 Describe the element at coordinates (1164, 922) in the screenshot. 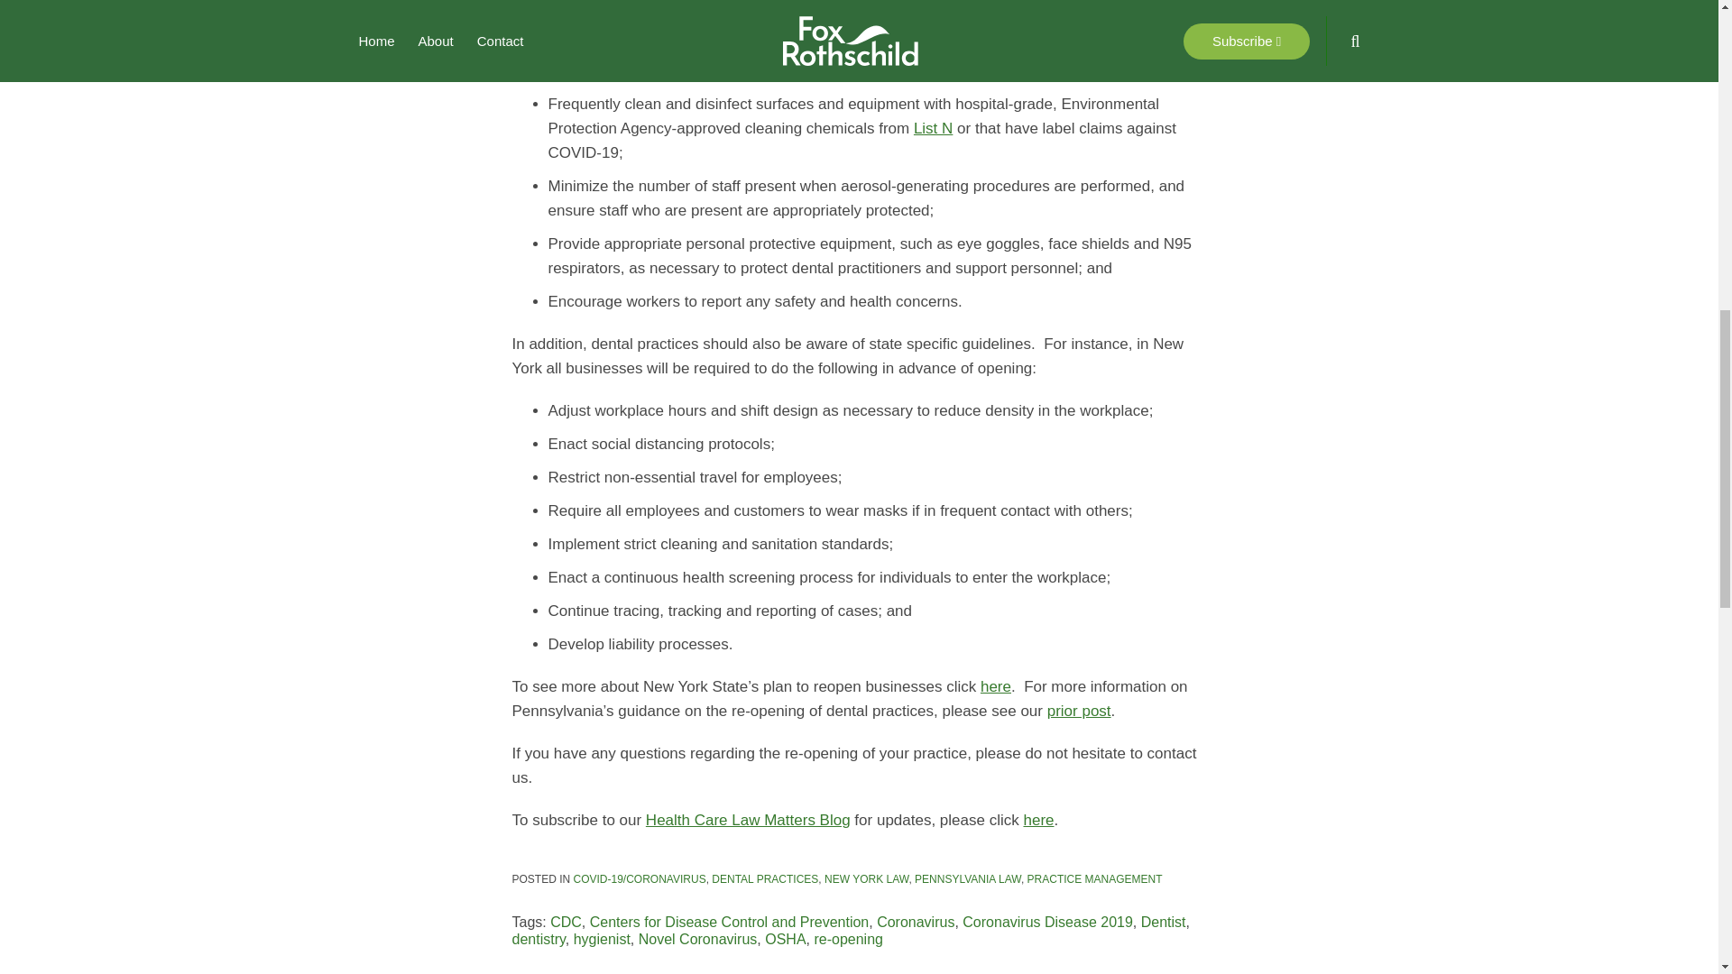

I see `Dentist` at that location.